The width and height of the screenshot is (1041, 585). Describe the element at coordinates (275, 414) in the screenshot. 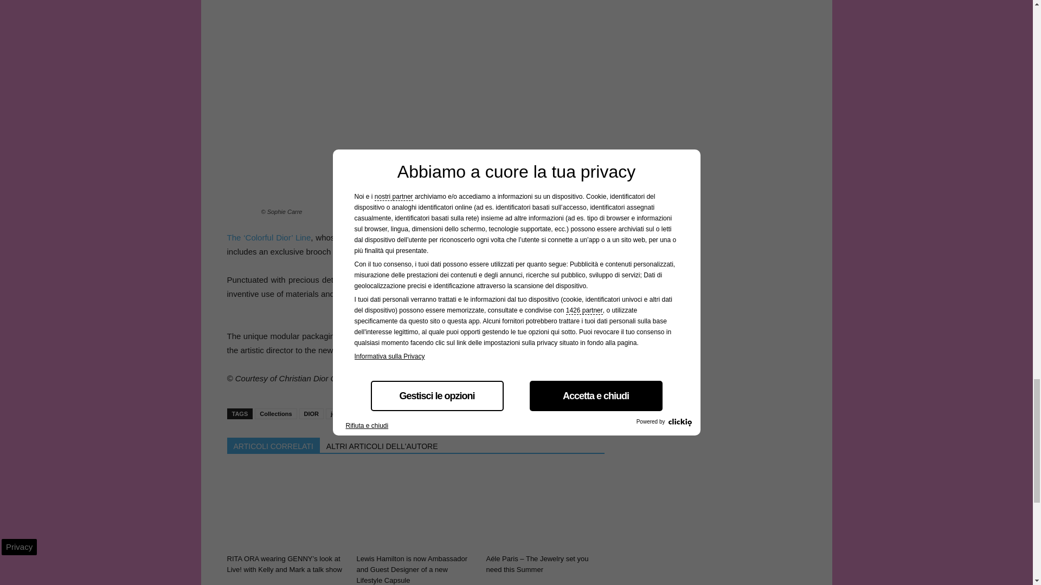

I see `Collections` at that location.